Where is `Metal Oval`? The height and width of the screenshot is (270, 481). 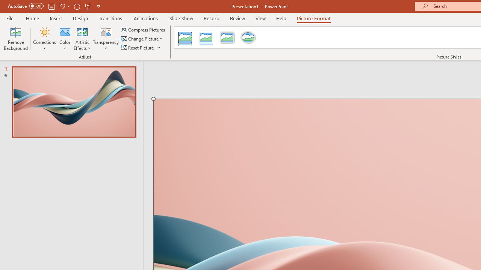
Metal Oval is located at coordinates (248, 37).